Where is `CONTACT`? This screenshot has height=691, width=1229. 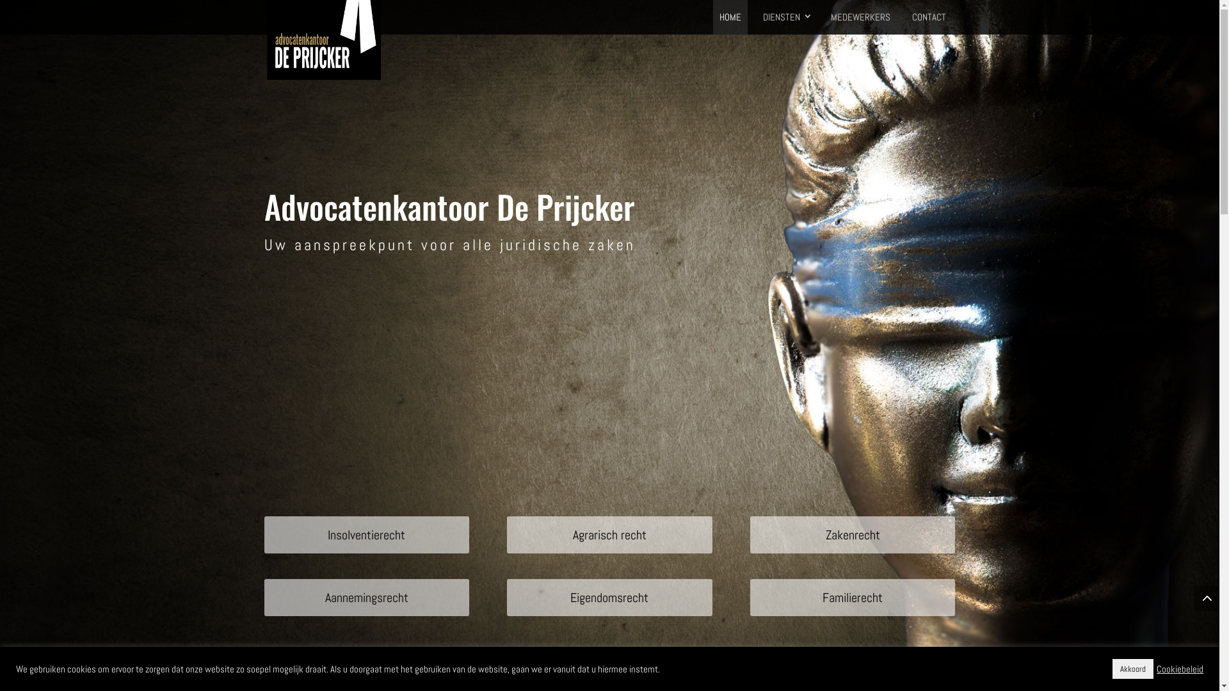
CONTACT is located at coordinates (928, 17).